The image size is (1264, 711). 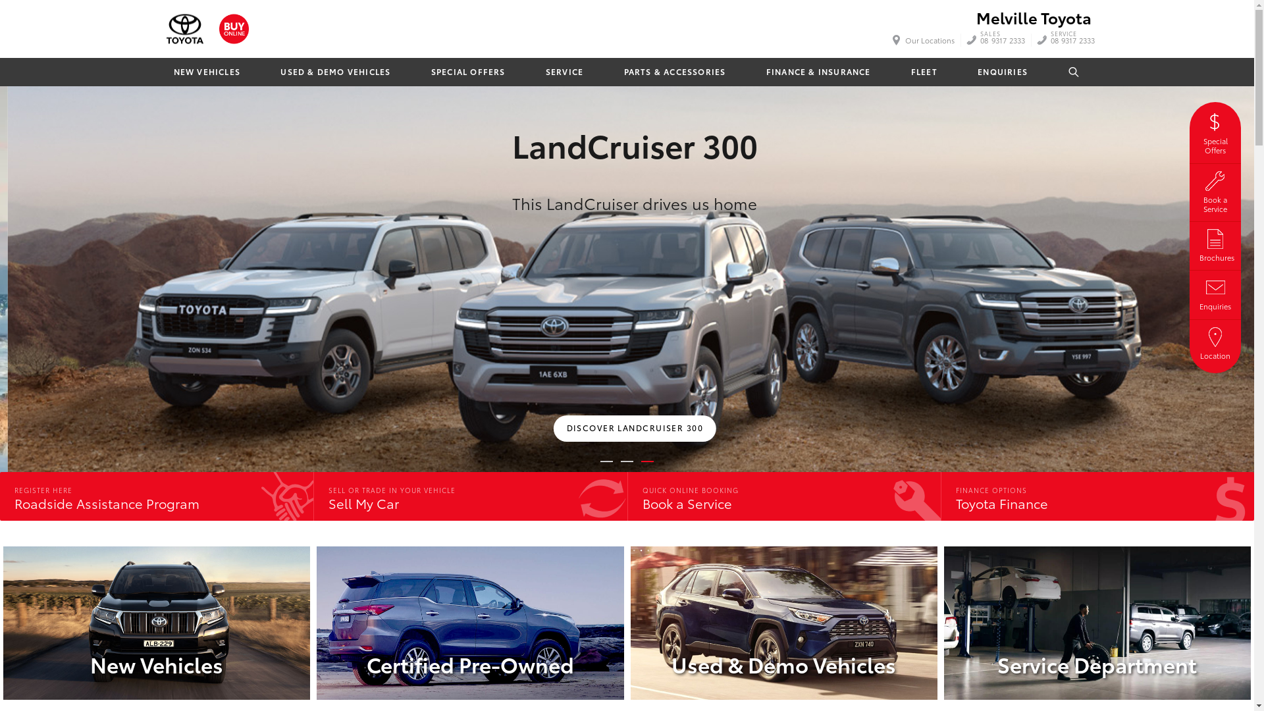 I want to click on ENQUIRIES, so click(x=1002, y=72).